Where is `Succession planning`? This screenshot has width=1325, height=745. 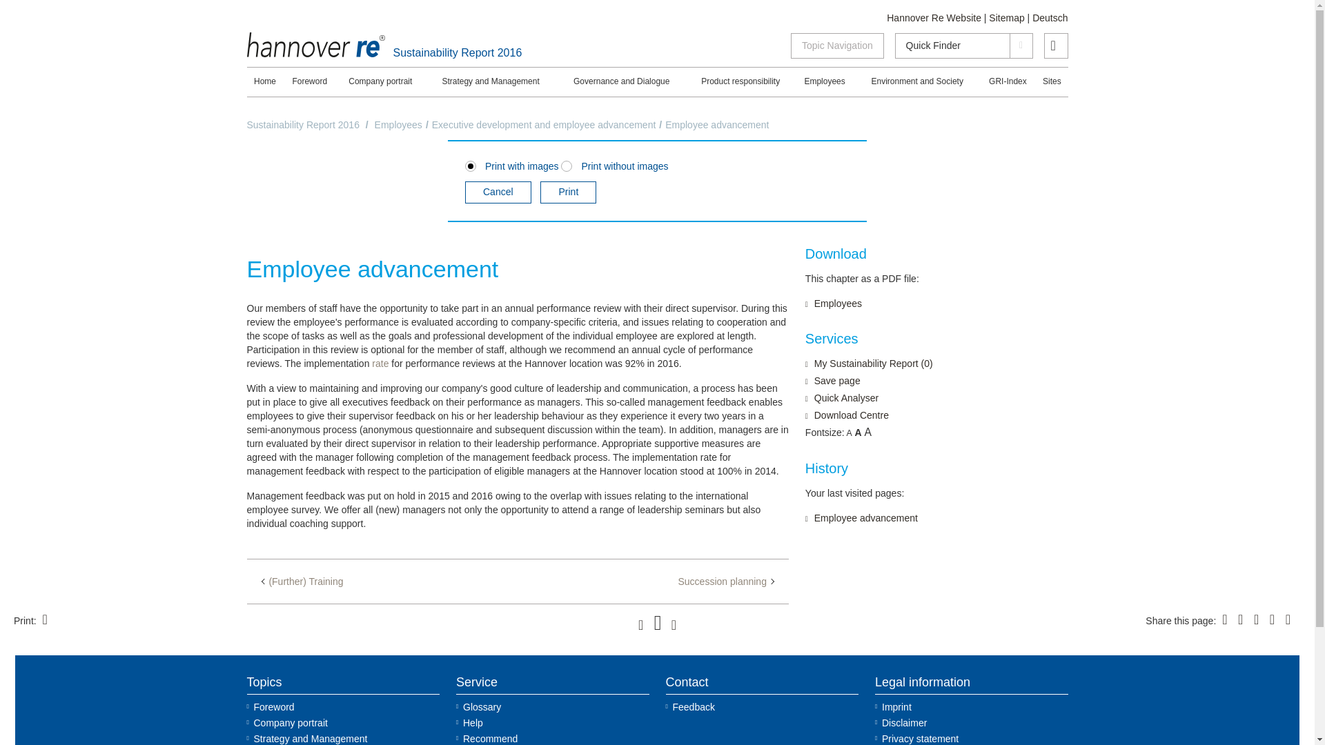
Succession planning is located at coordinates (725, 581).